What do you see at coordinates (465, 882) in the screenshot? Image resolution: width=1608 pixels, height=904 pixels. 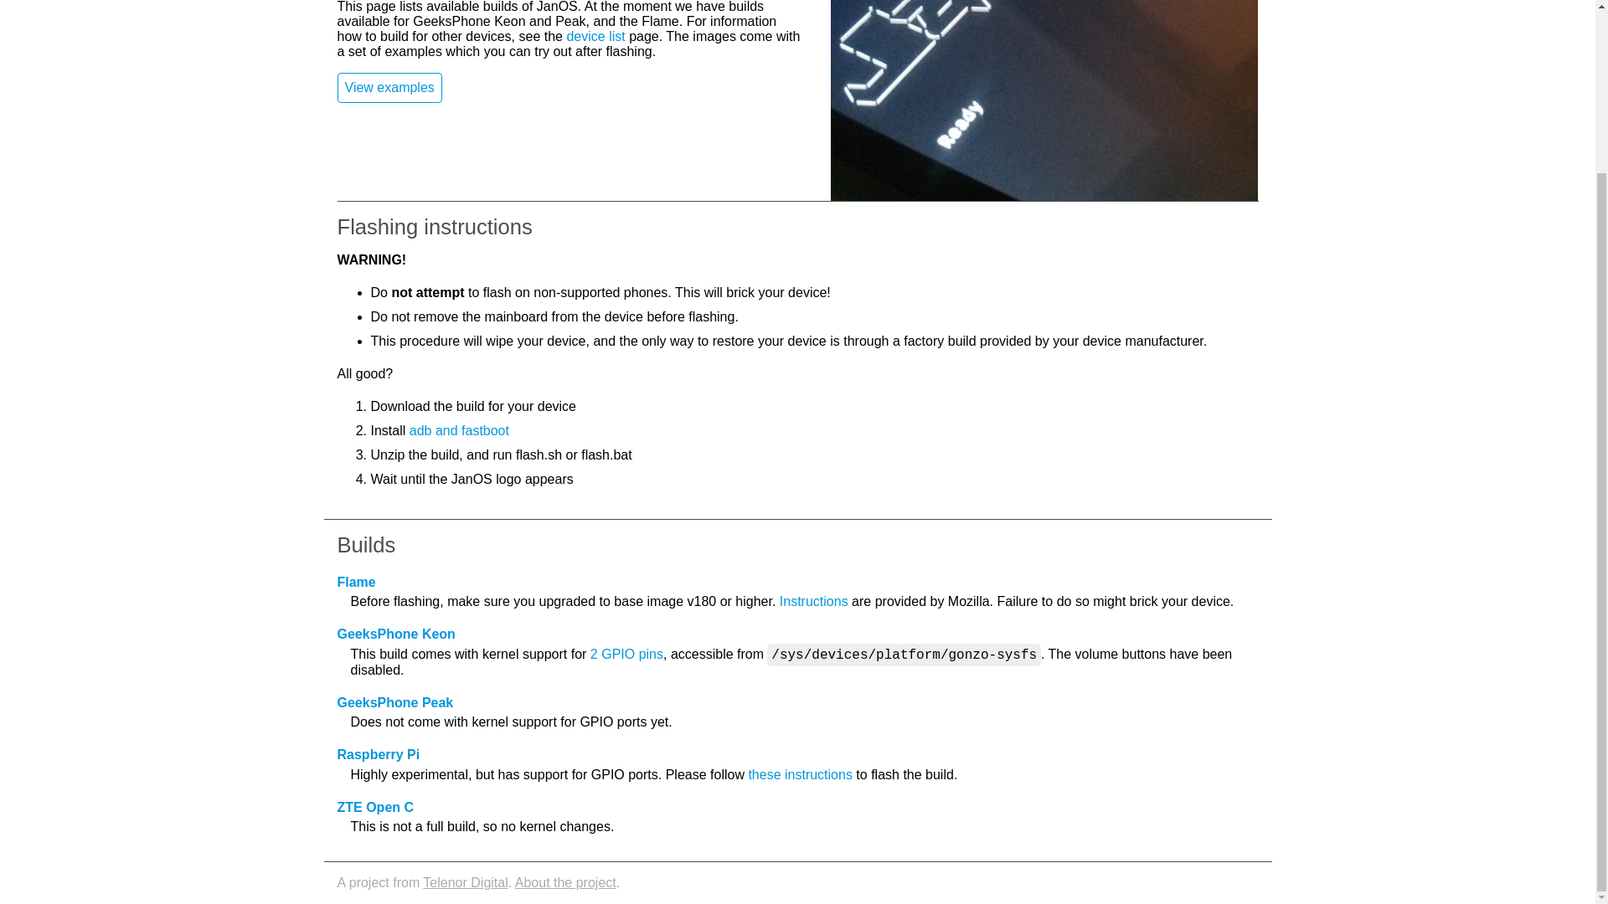 I see `Telenor Digital` at bounding box center [465, 882].